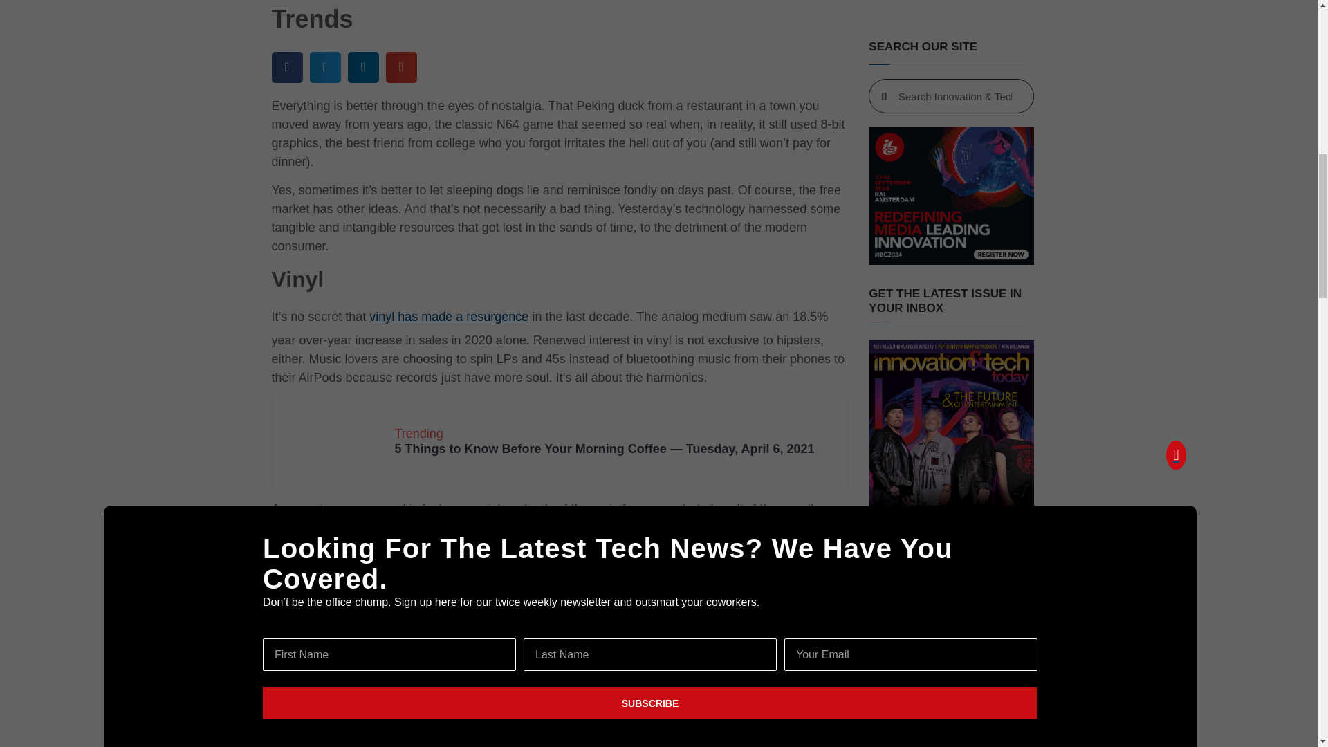 This screenshot has height=747, width=1328. What do you see at coordinates (946, 273) in the screenshot?
I see `Sign Me Up!` at bounding box center [946, 273].